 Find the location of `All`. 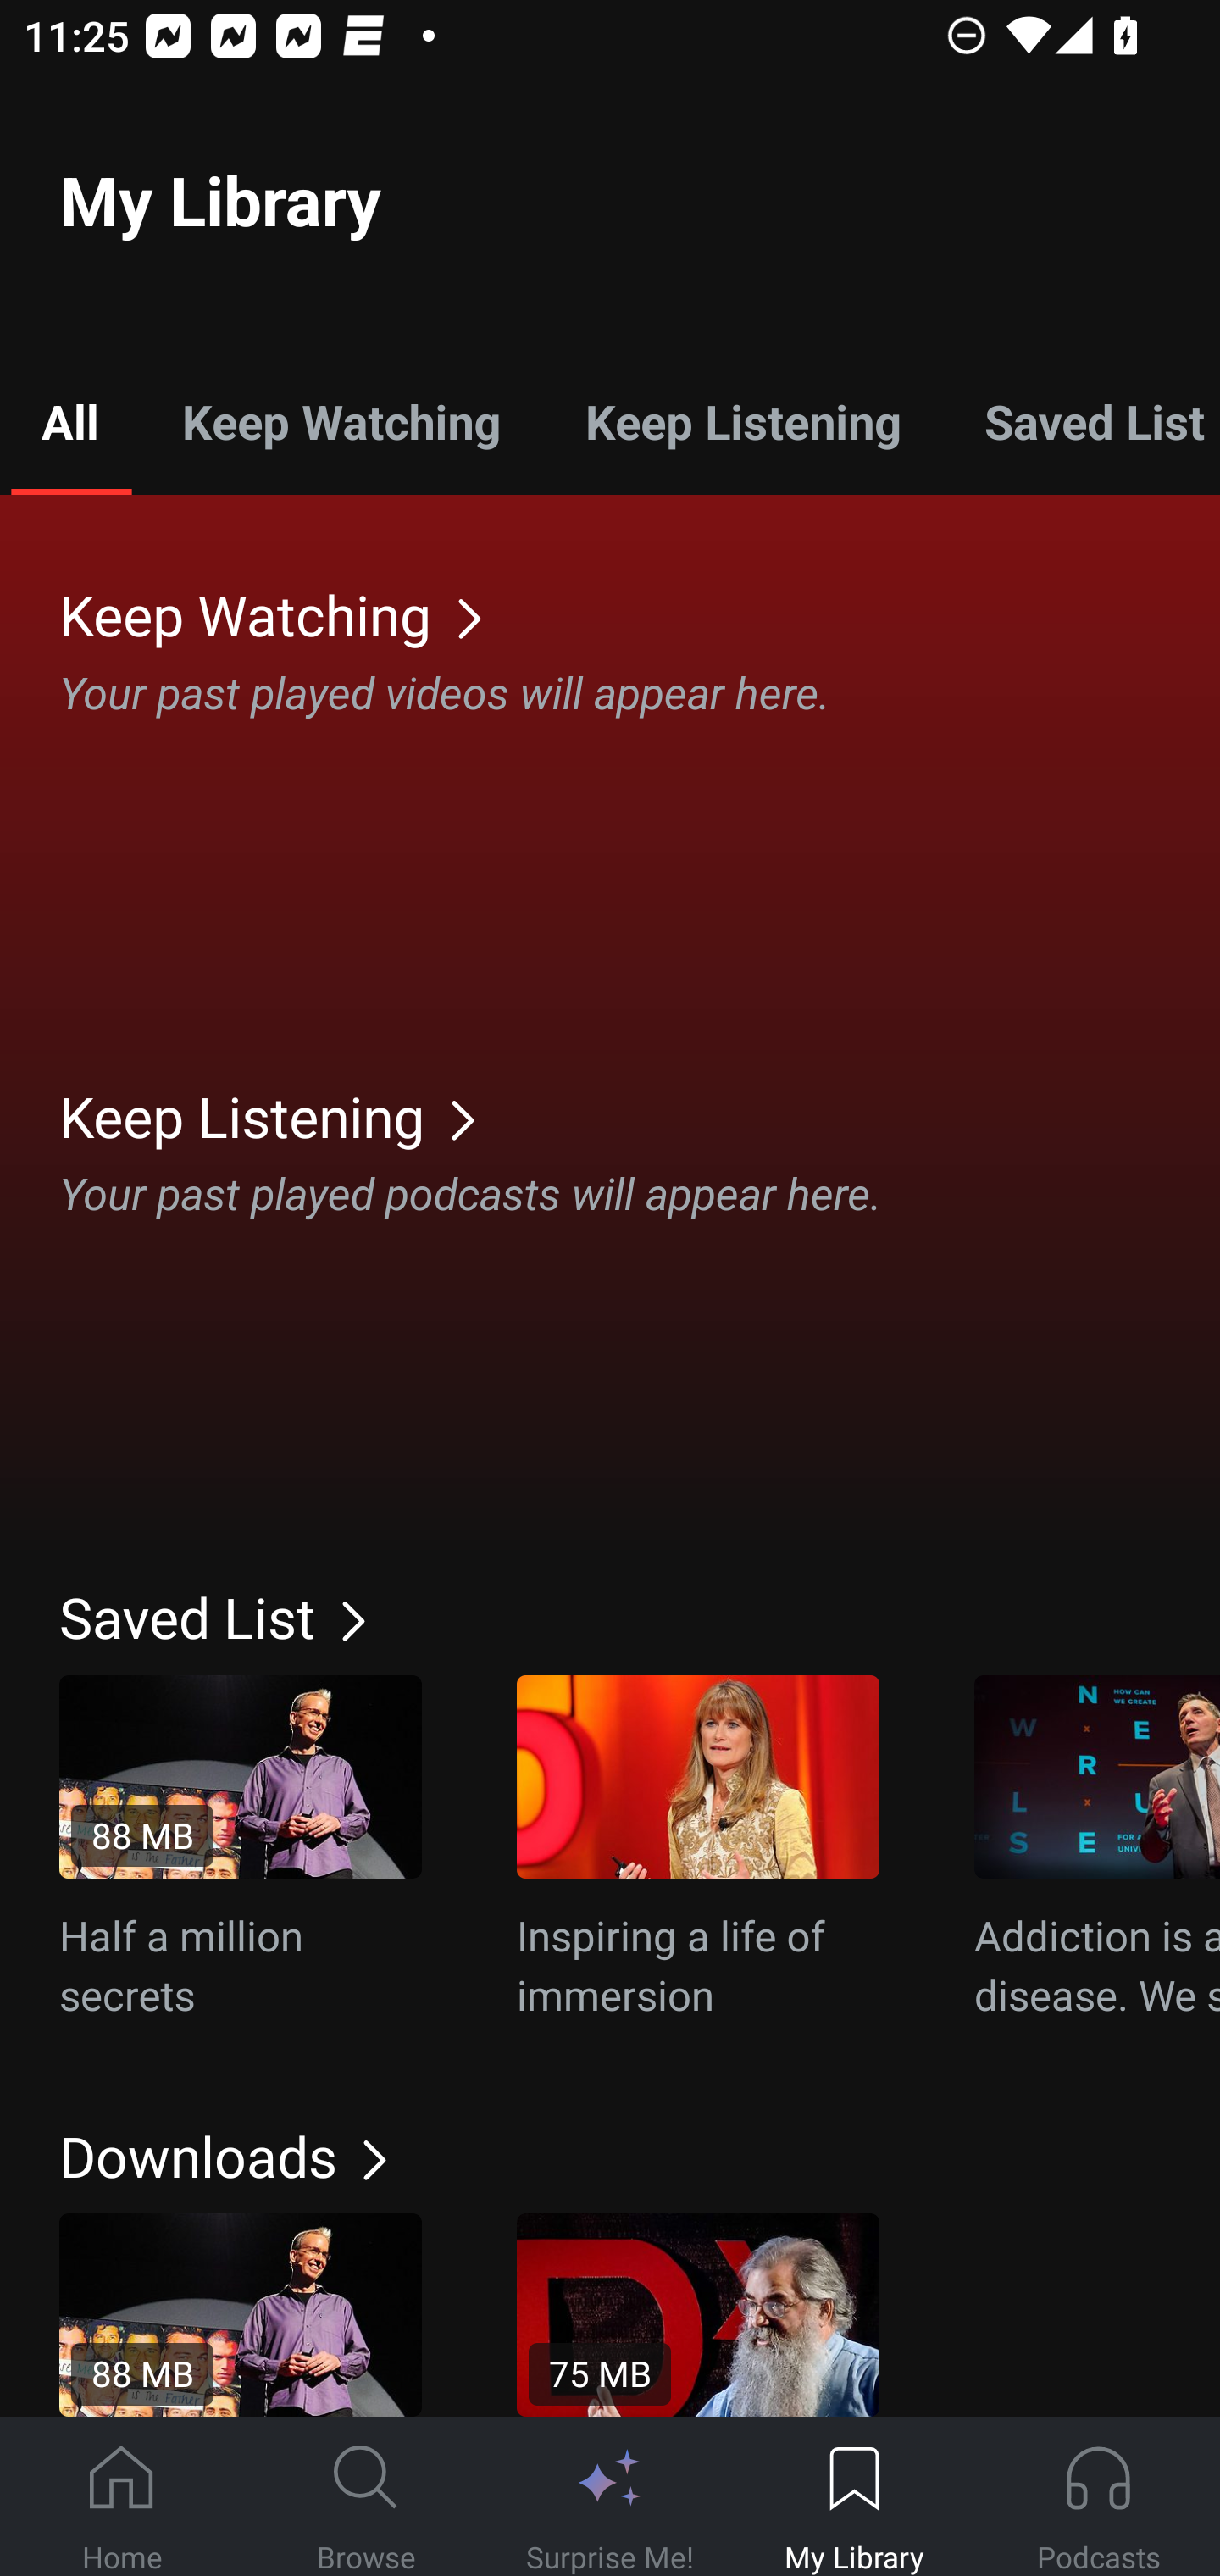

All is located at coordinates (69, 420).